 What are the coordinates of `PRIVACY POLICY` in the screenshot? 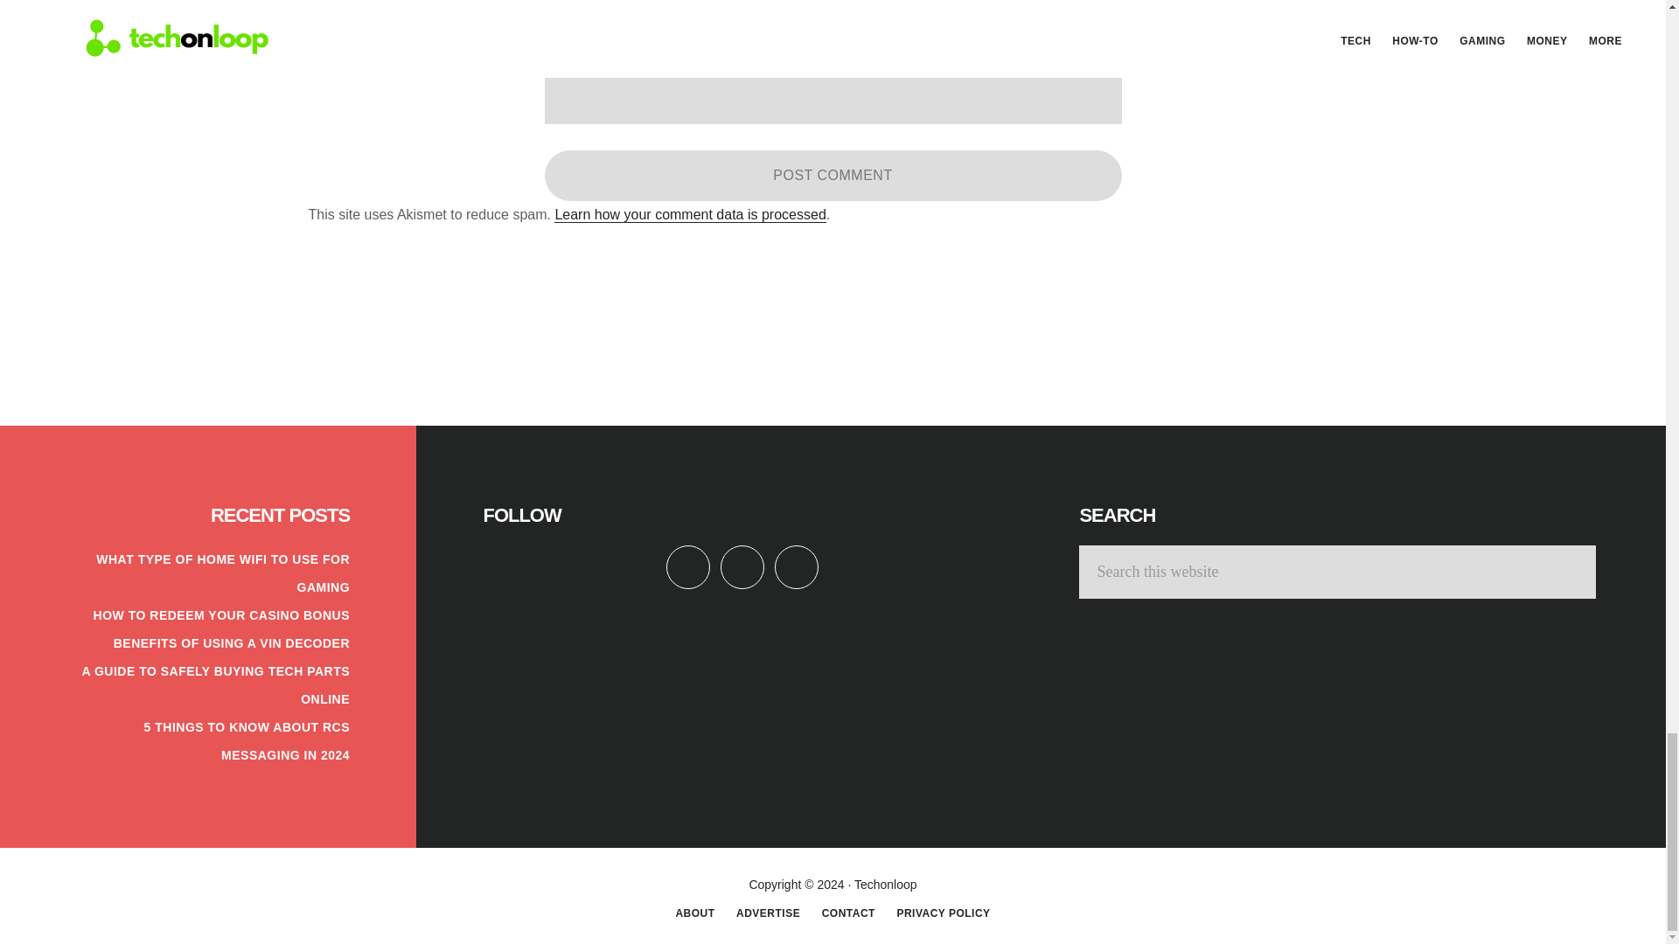 It's located at (943, 913).